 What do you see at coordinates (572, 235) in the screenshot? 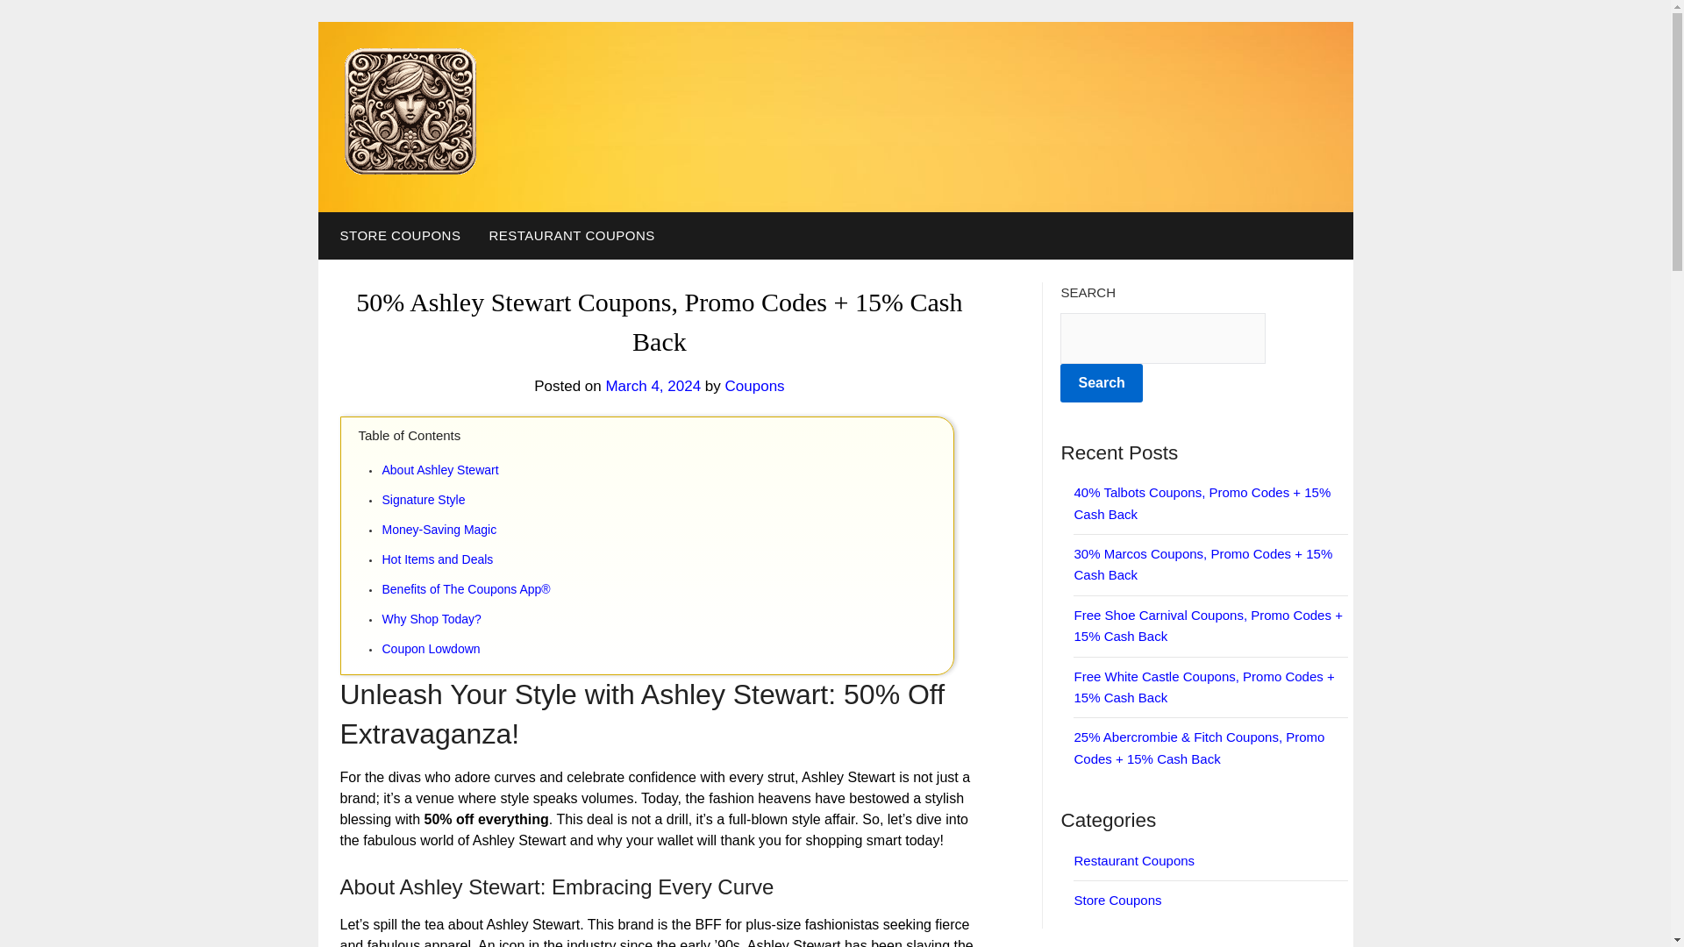
I see `RESTAURANT COUPONS` at bounding box center [572, 235].